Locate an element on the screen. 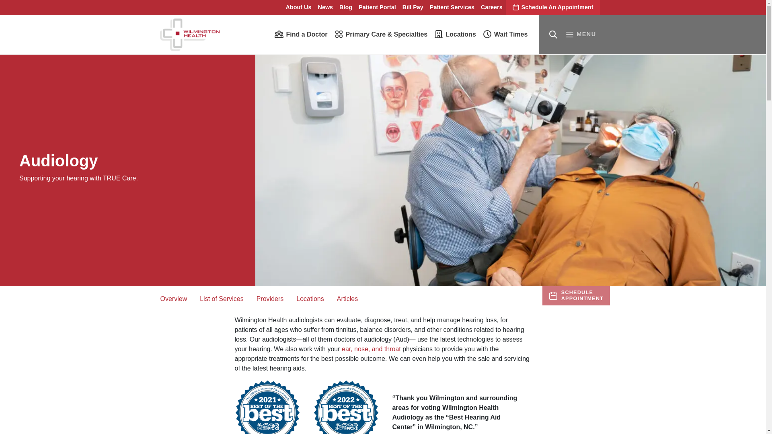 This screenshot has height=434, width=772. Blog is located at coordinates (345, 7).